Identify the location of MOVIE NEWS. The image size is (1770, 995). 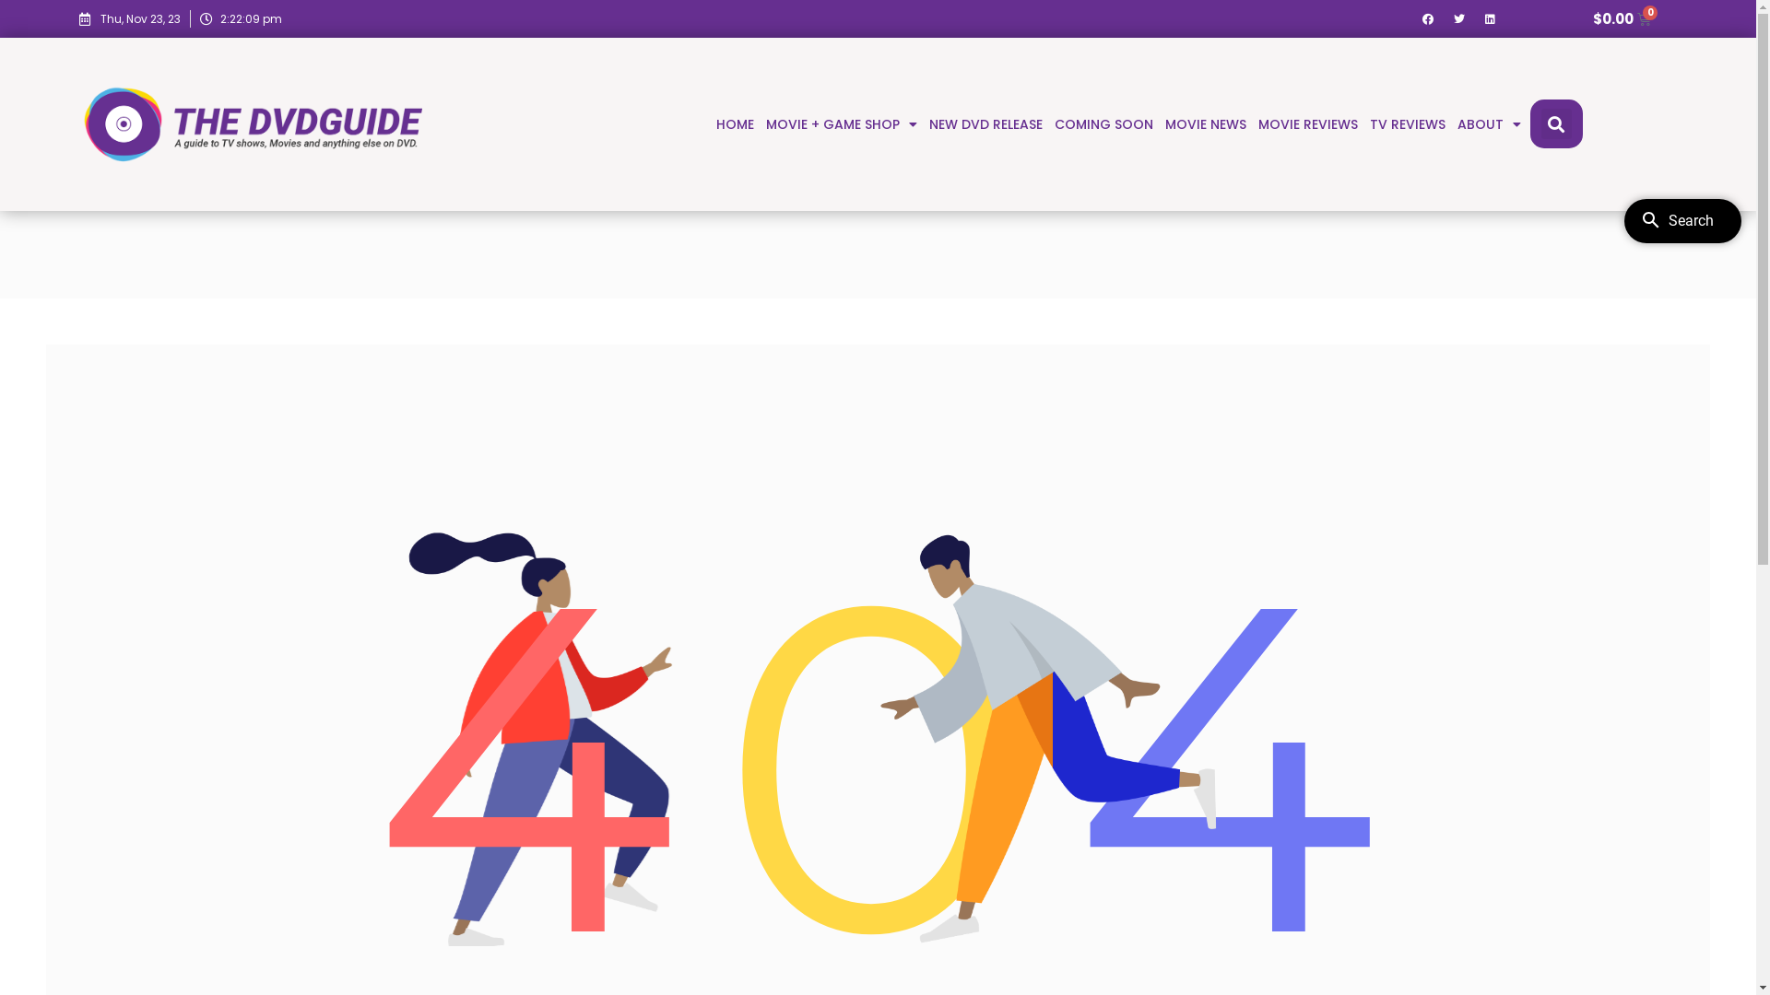
(1206, 124).